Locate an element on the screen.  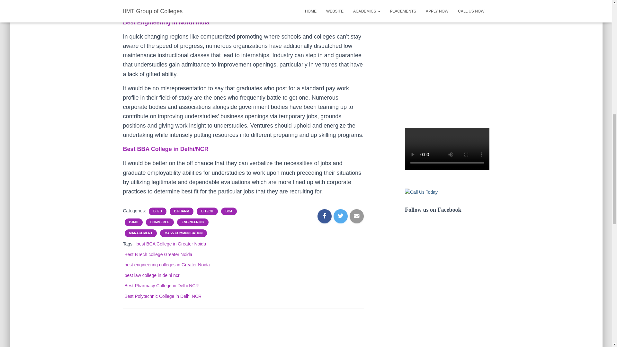
Best BTech college Greater Noida is located at coordinates (158, 254).